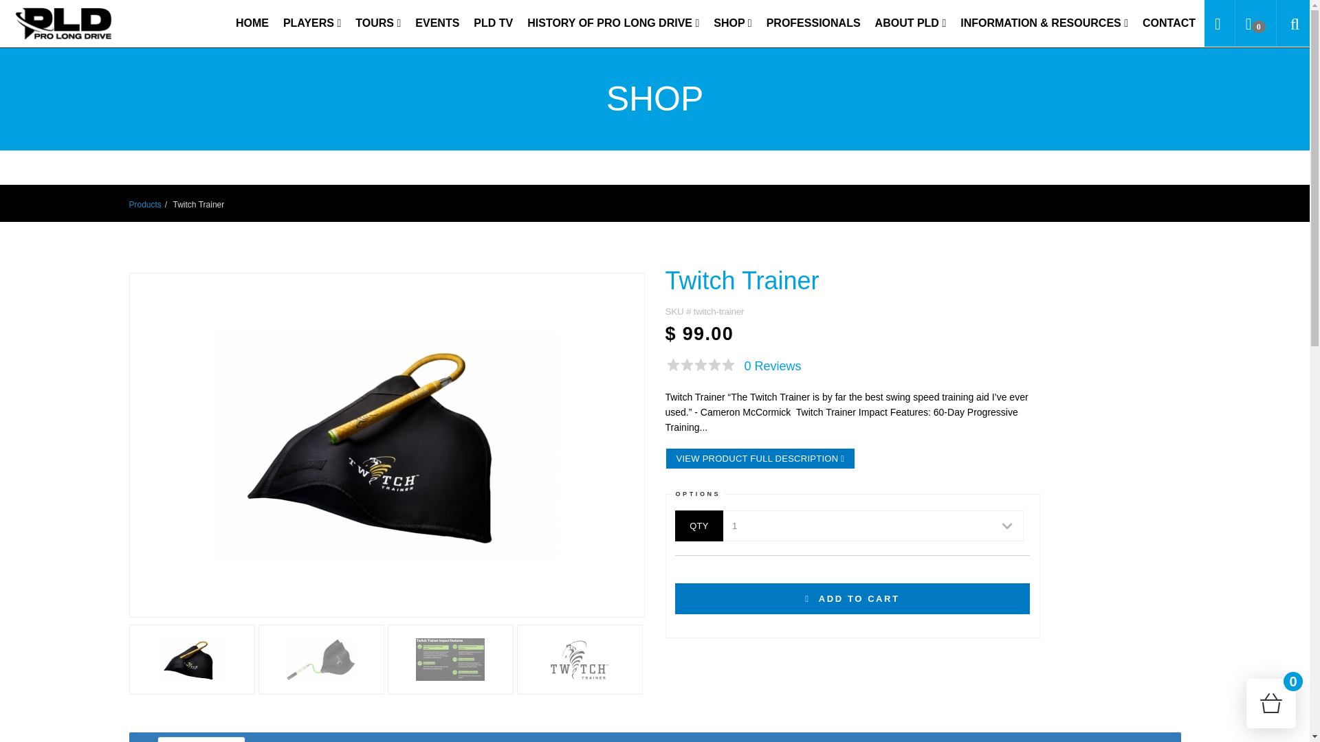 Image resolution: width=1320 pixels, height=742 pixels. What do you see at coordinates (1255, 23) in the screenshot?
I see `0` at bounding box center [1255, 23].